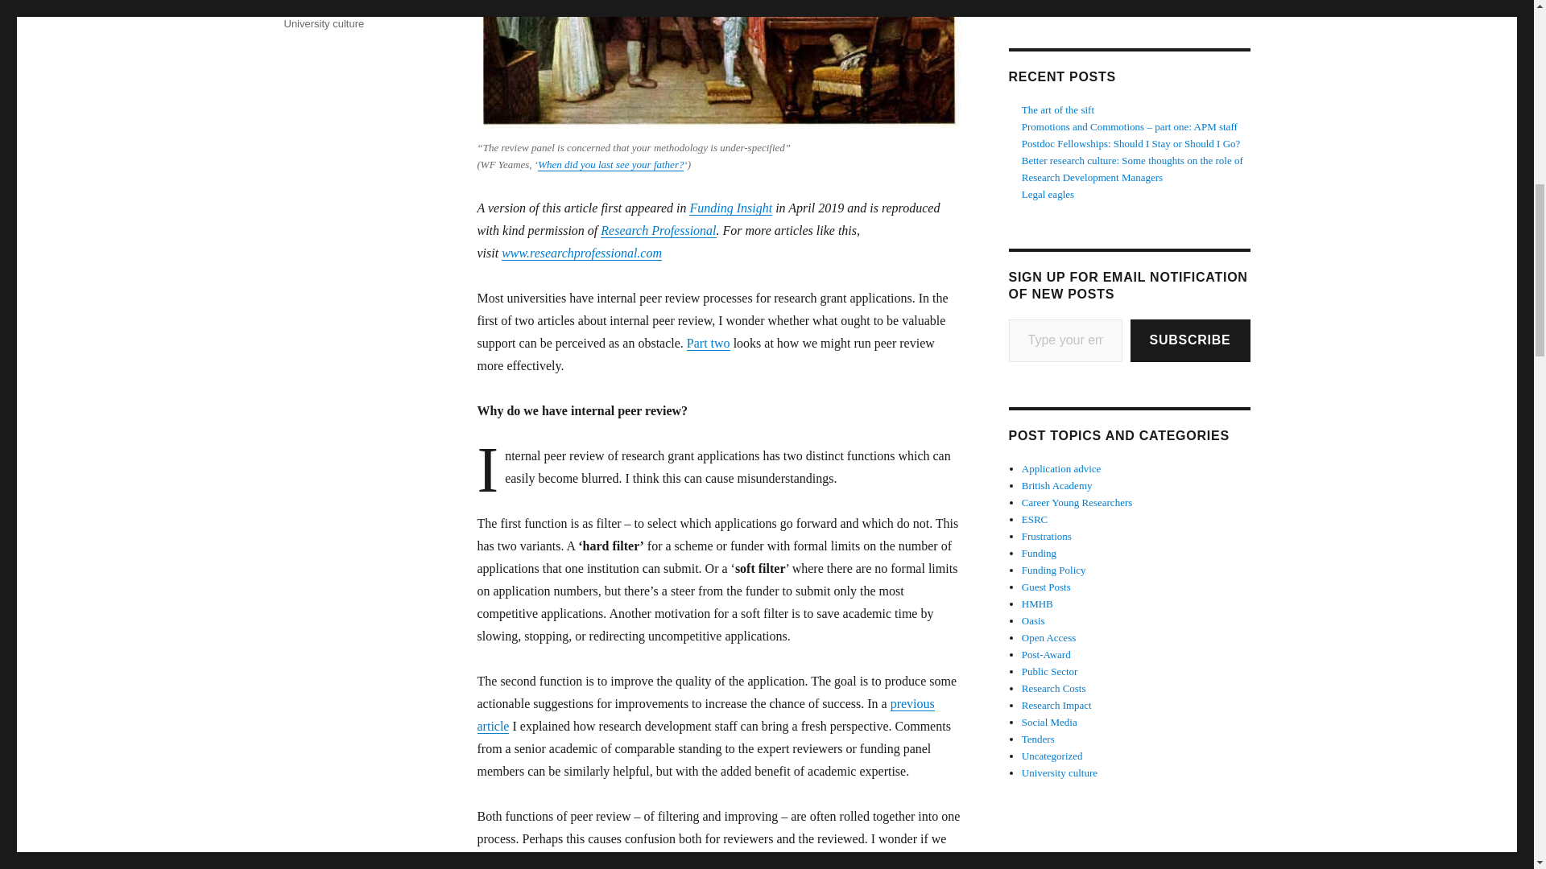  What do you see at coordinates (610, 164) in the screenshot?
I see `When did you last see your father?` at bounding box center [610, 164].